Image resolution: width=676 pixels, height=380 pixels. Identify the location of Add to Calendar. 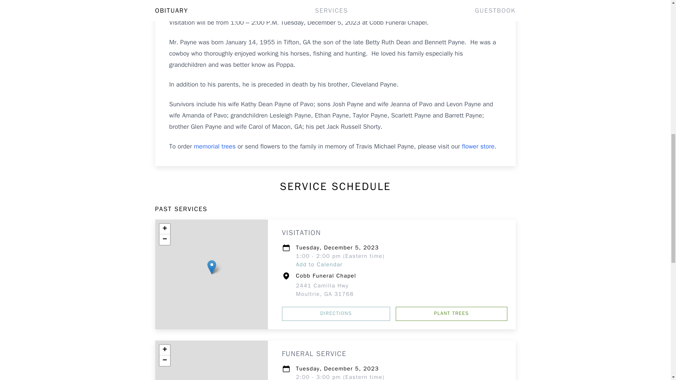
(319, 265).